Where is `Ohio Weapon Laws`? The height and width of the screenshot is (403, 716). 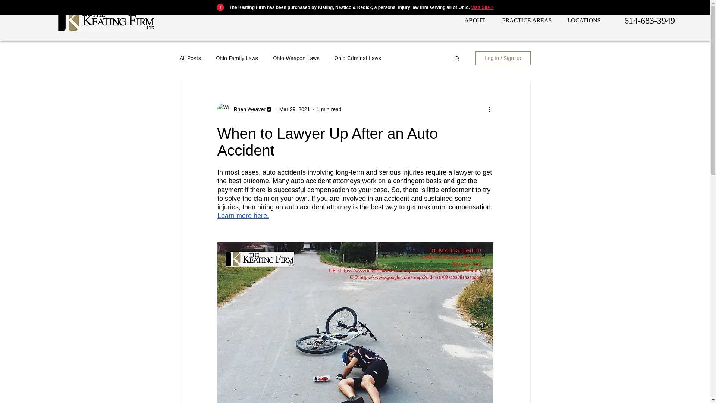
Ohio Weapon Laws is located at coordinates (296, 58).